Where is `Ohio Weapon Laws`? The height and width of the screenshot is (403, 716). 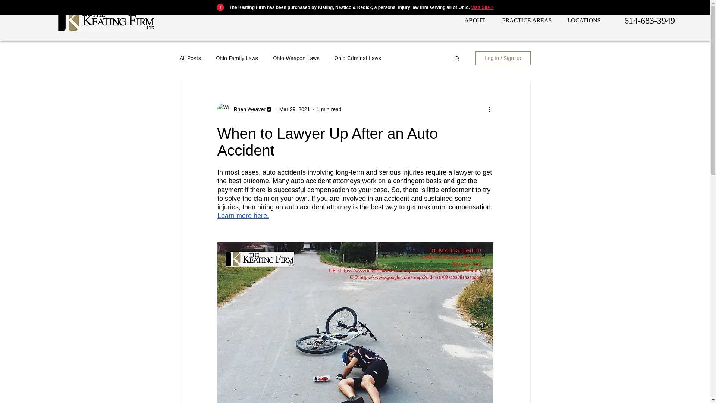
Ohio Weapon Laws is located at coordinates (296, 58).